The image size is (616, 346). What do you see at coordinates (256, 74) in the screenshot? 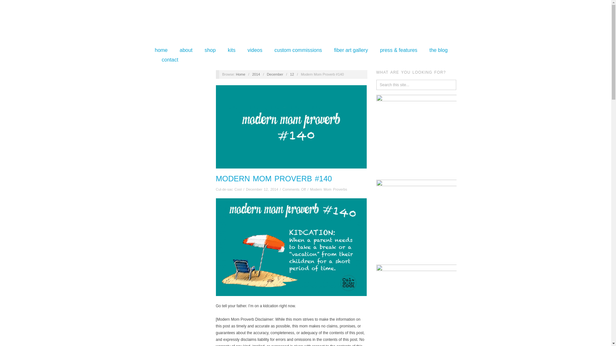
I see `2014` at bounding box center [256, 74].